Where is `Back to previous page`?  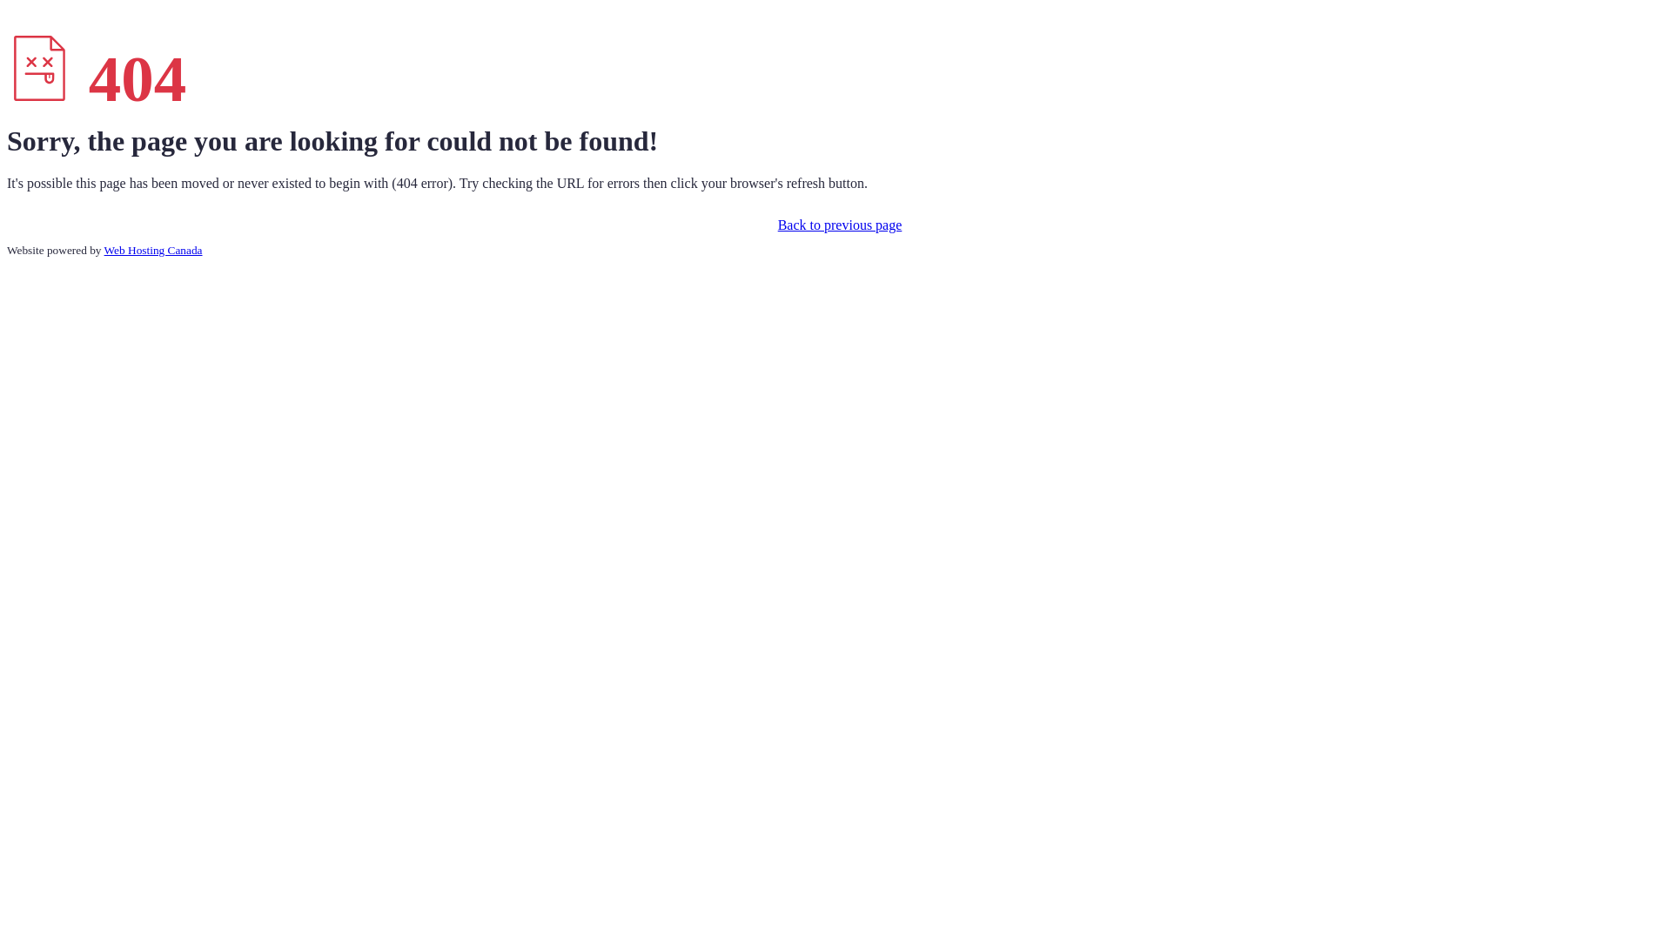
Back to previous page is located at coordinates (835, 225).